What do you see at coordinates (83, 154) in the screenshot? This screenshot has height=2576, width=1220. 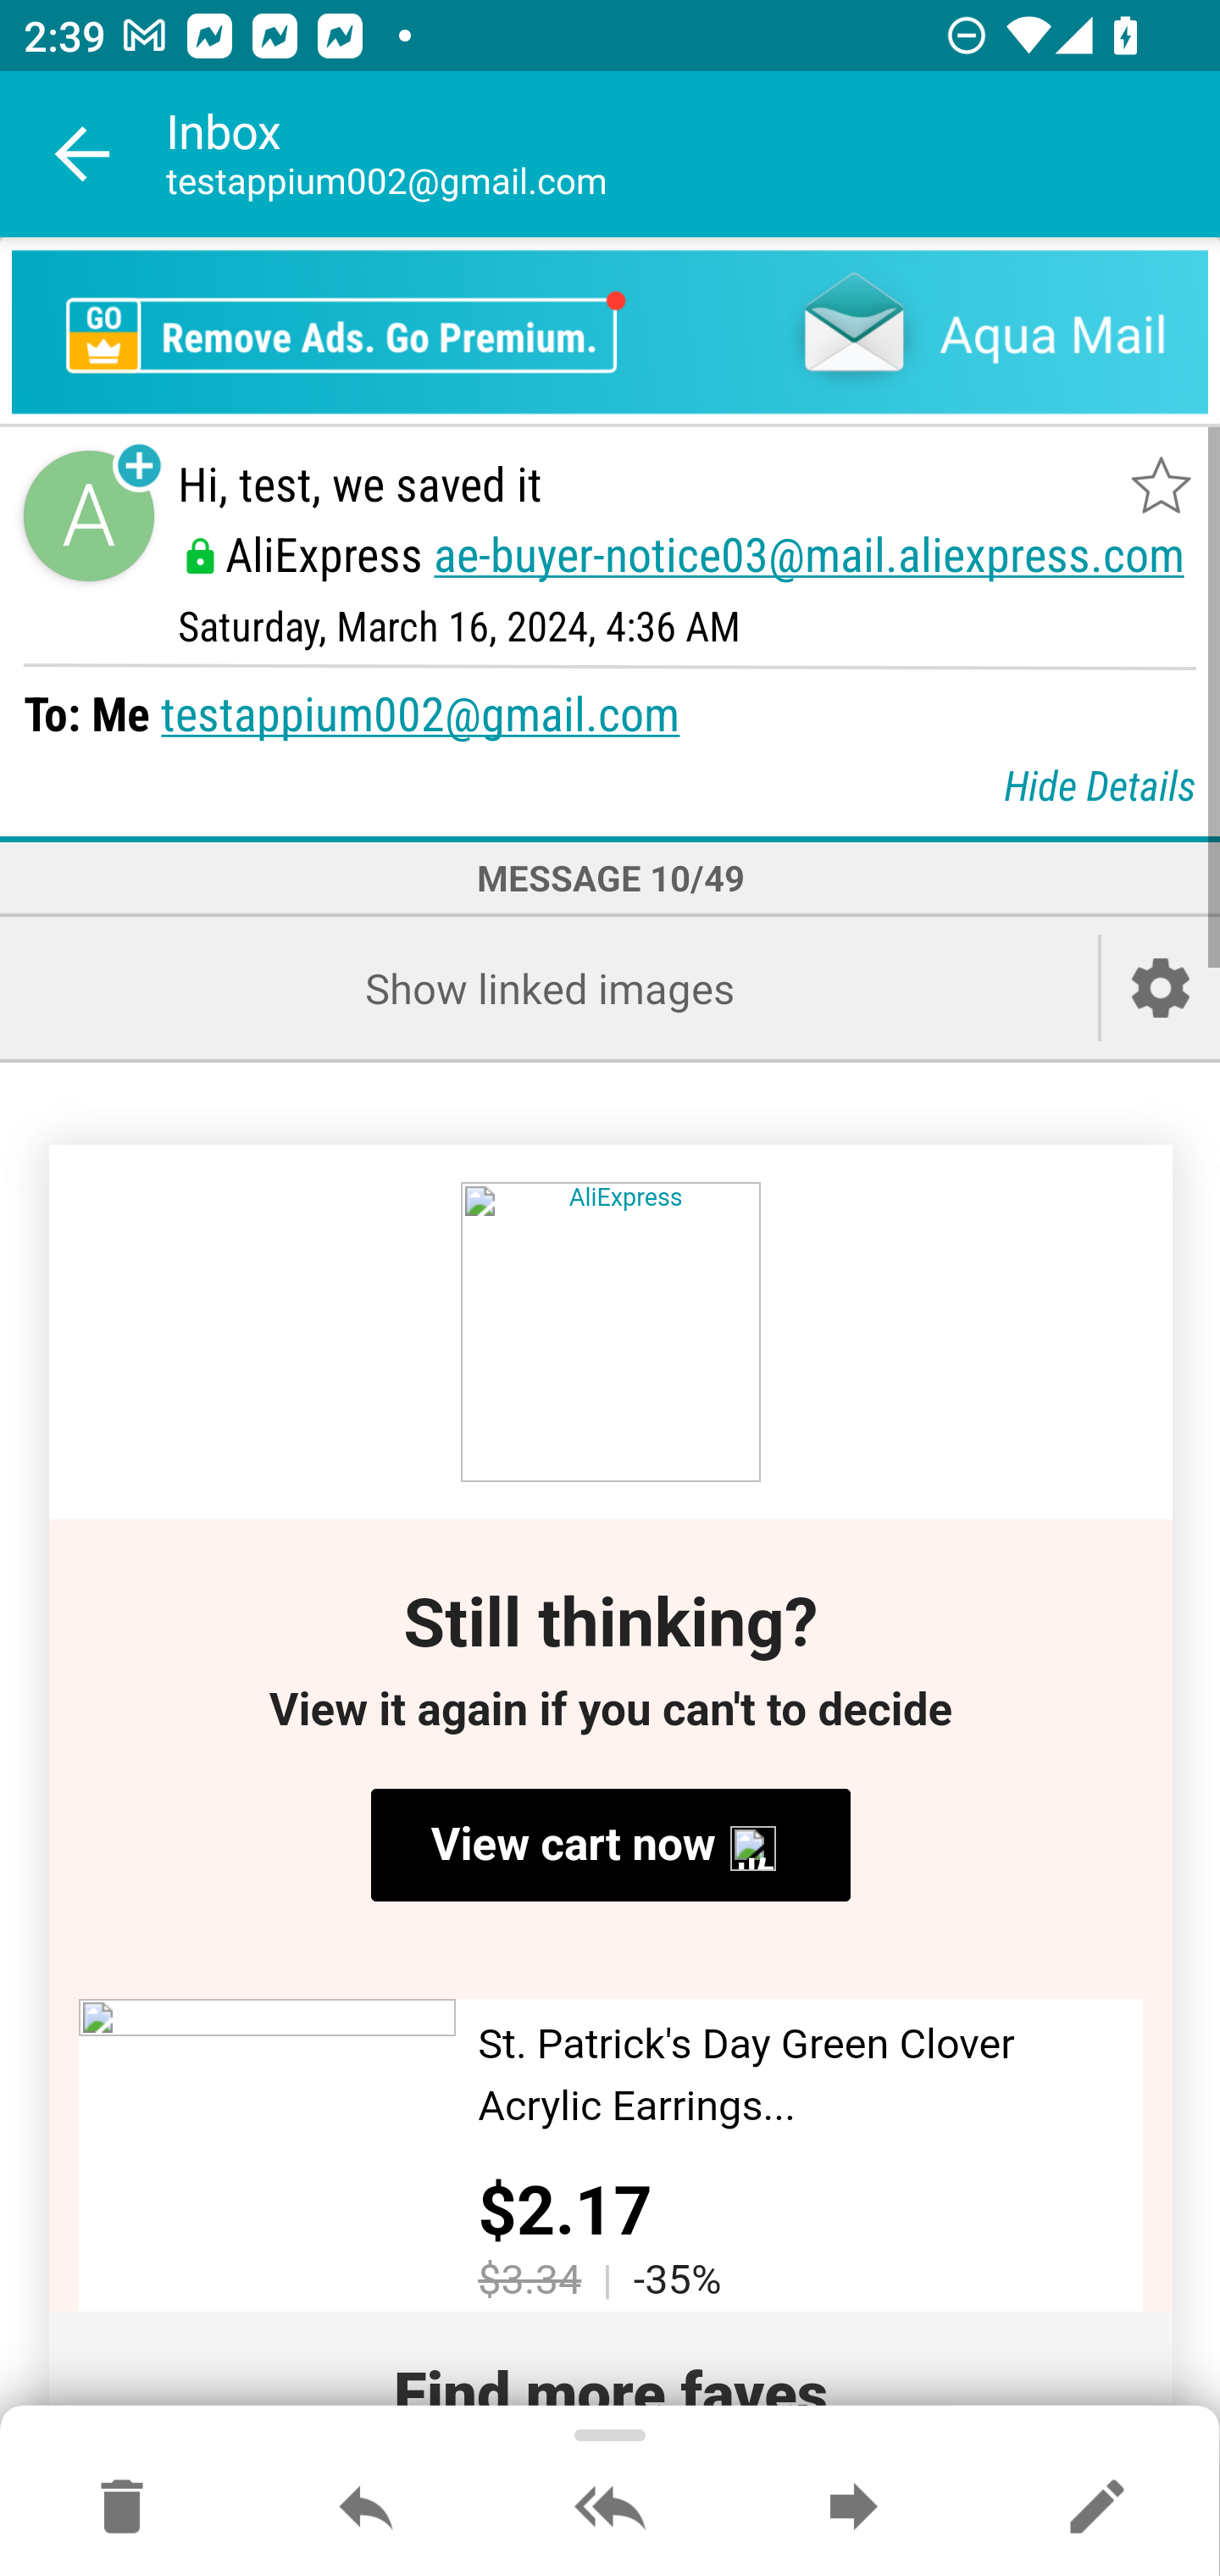 I see `Navigate up` at bounding box center [83, 154].